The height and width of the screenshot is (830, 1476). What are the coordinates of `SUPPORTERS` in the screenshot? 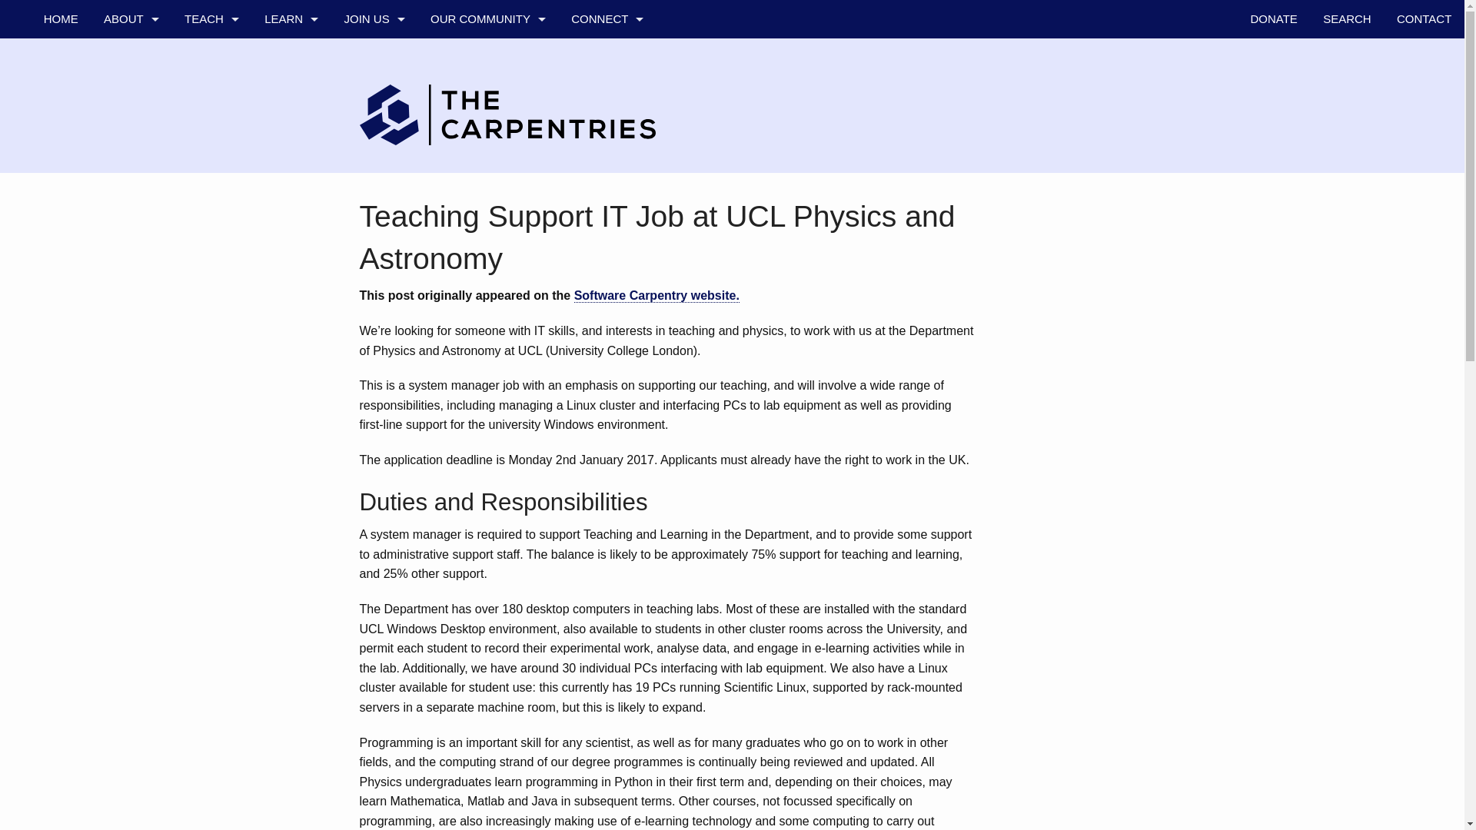 It's located at (131, 211).